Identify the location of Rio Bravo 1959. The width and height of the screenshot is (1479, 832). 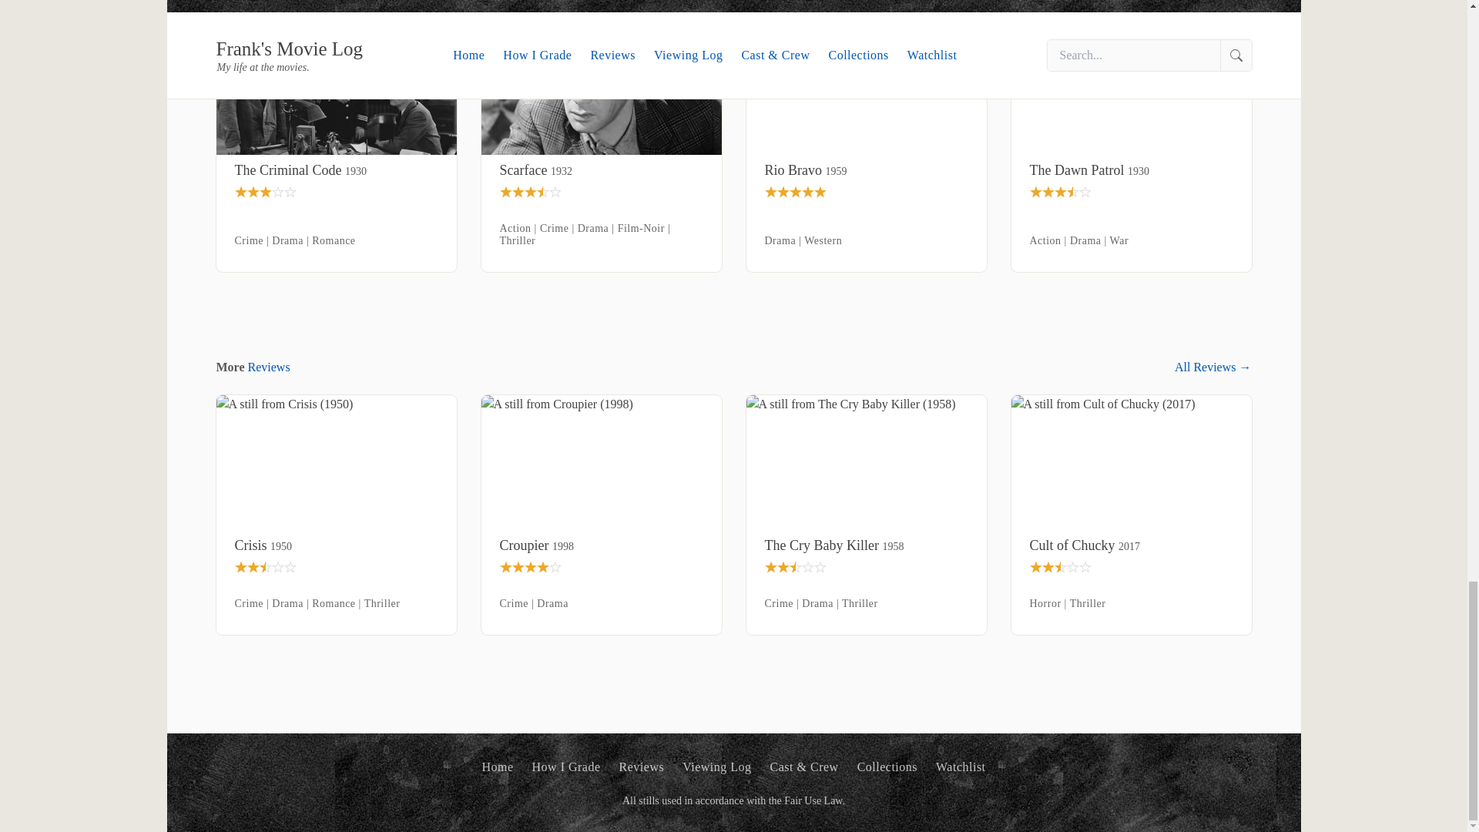
(866, 170).